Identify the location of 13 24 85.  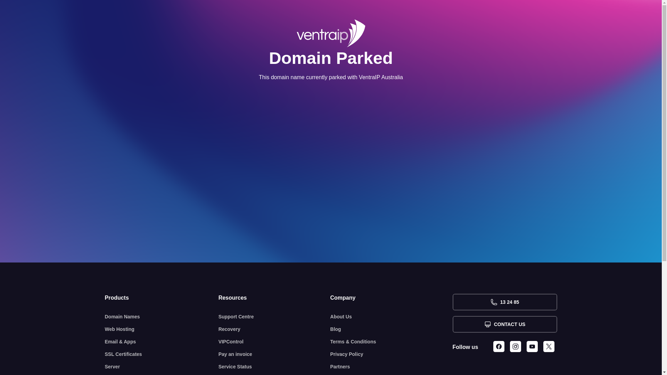
(504, 302).